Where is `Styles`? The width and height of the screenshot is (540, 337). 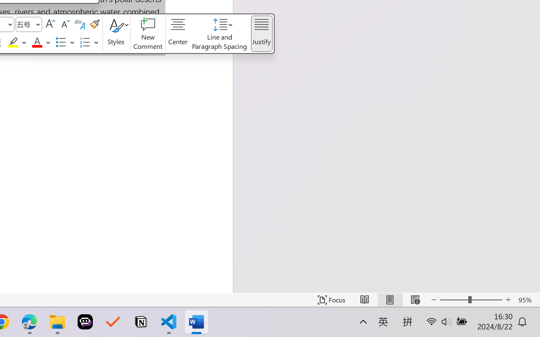 Styles is located at coordinates (116, 34).